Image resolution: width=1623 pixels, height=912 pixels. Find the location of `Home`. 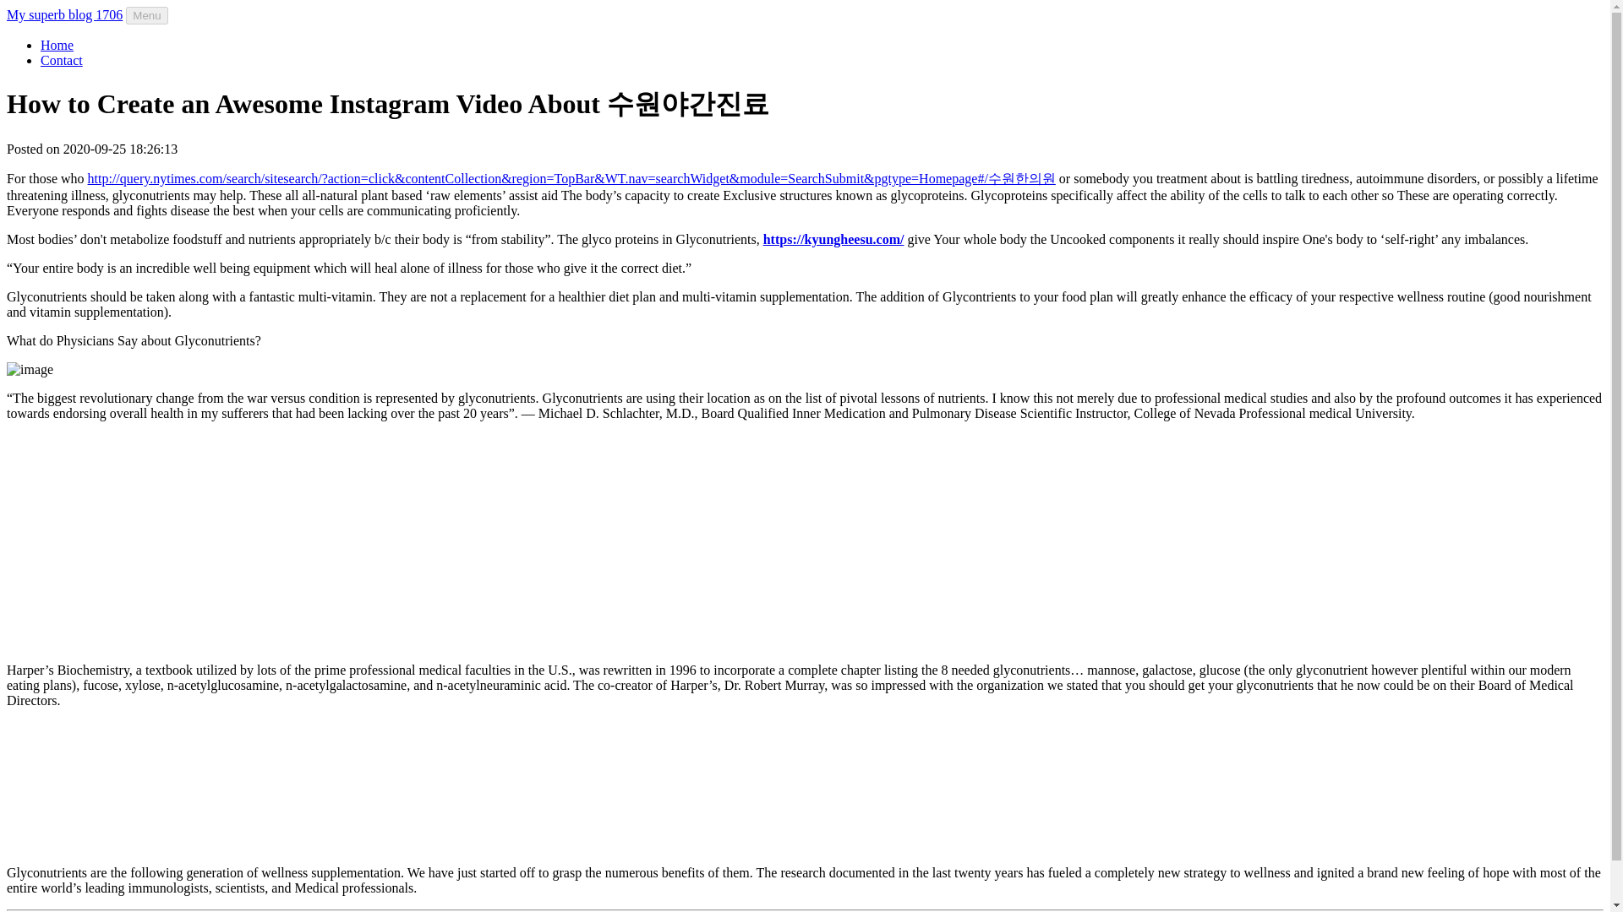

Home is located at coordinates (57, 45).